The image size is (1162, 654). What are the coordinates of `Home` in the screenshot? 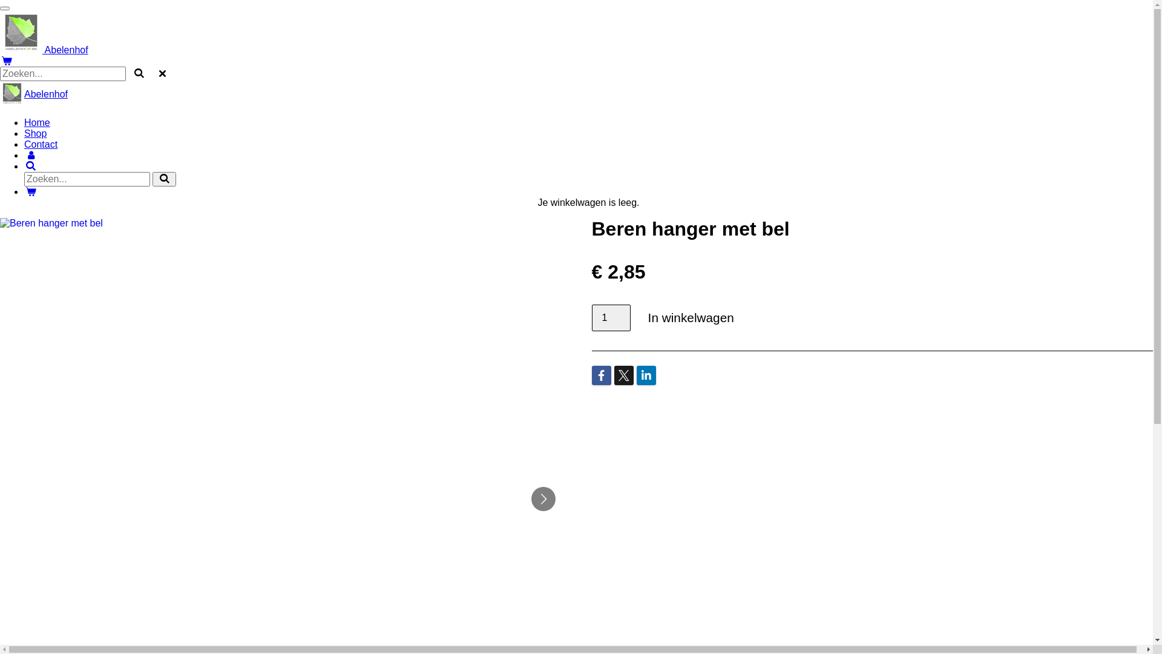 It's located at (38, 122).